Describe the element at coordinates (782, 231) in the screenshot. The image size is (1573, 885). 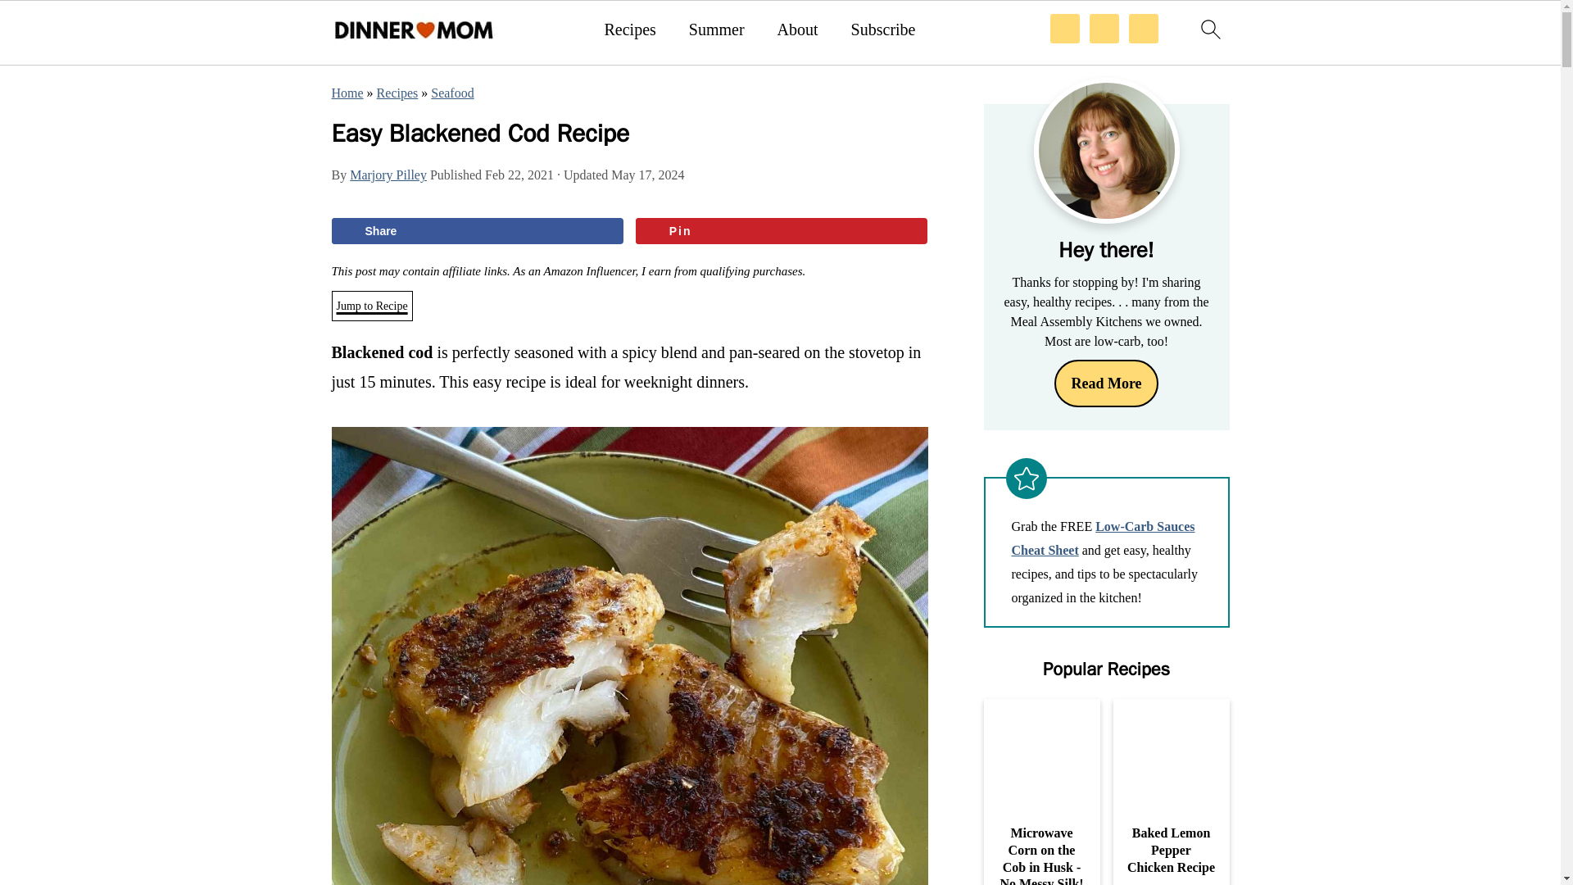
I see `Save to Pinterest` at that location.